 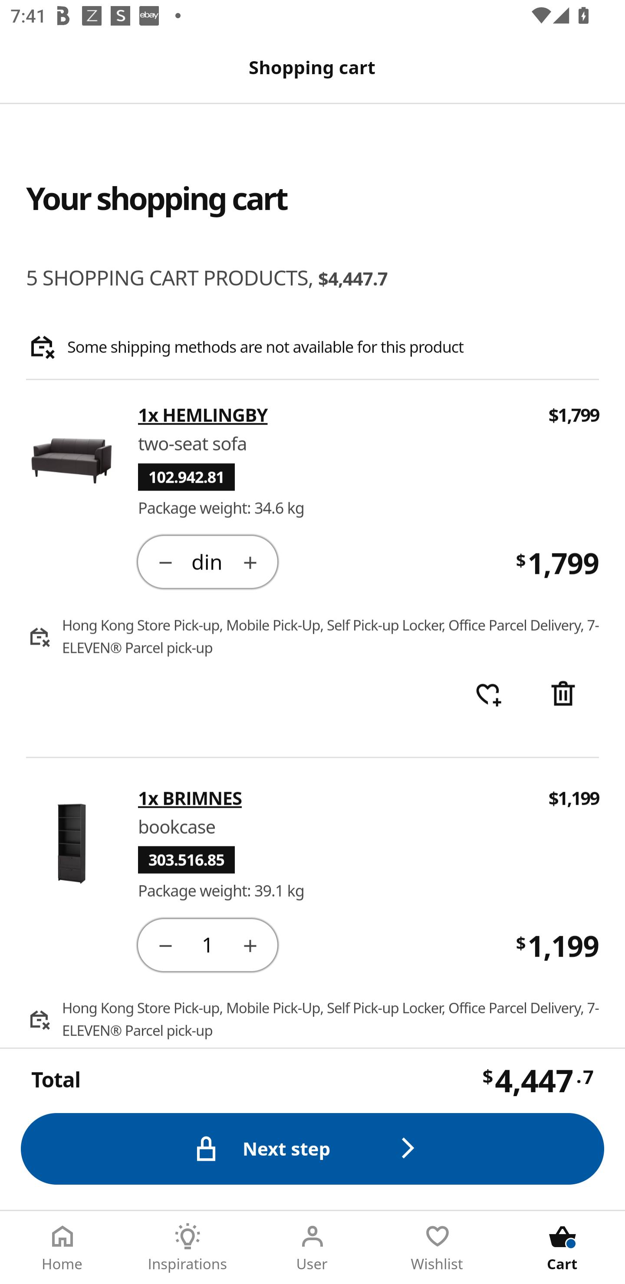 What do you see at coordinates (62, 1248) in the screenshot?
I see `Home
Tab 1 of 5` at bounding box center [62, 1248].